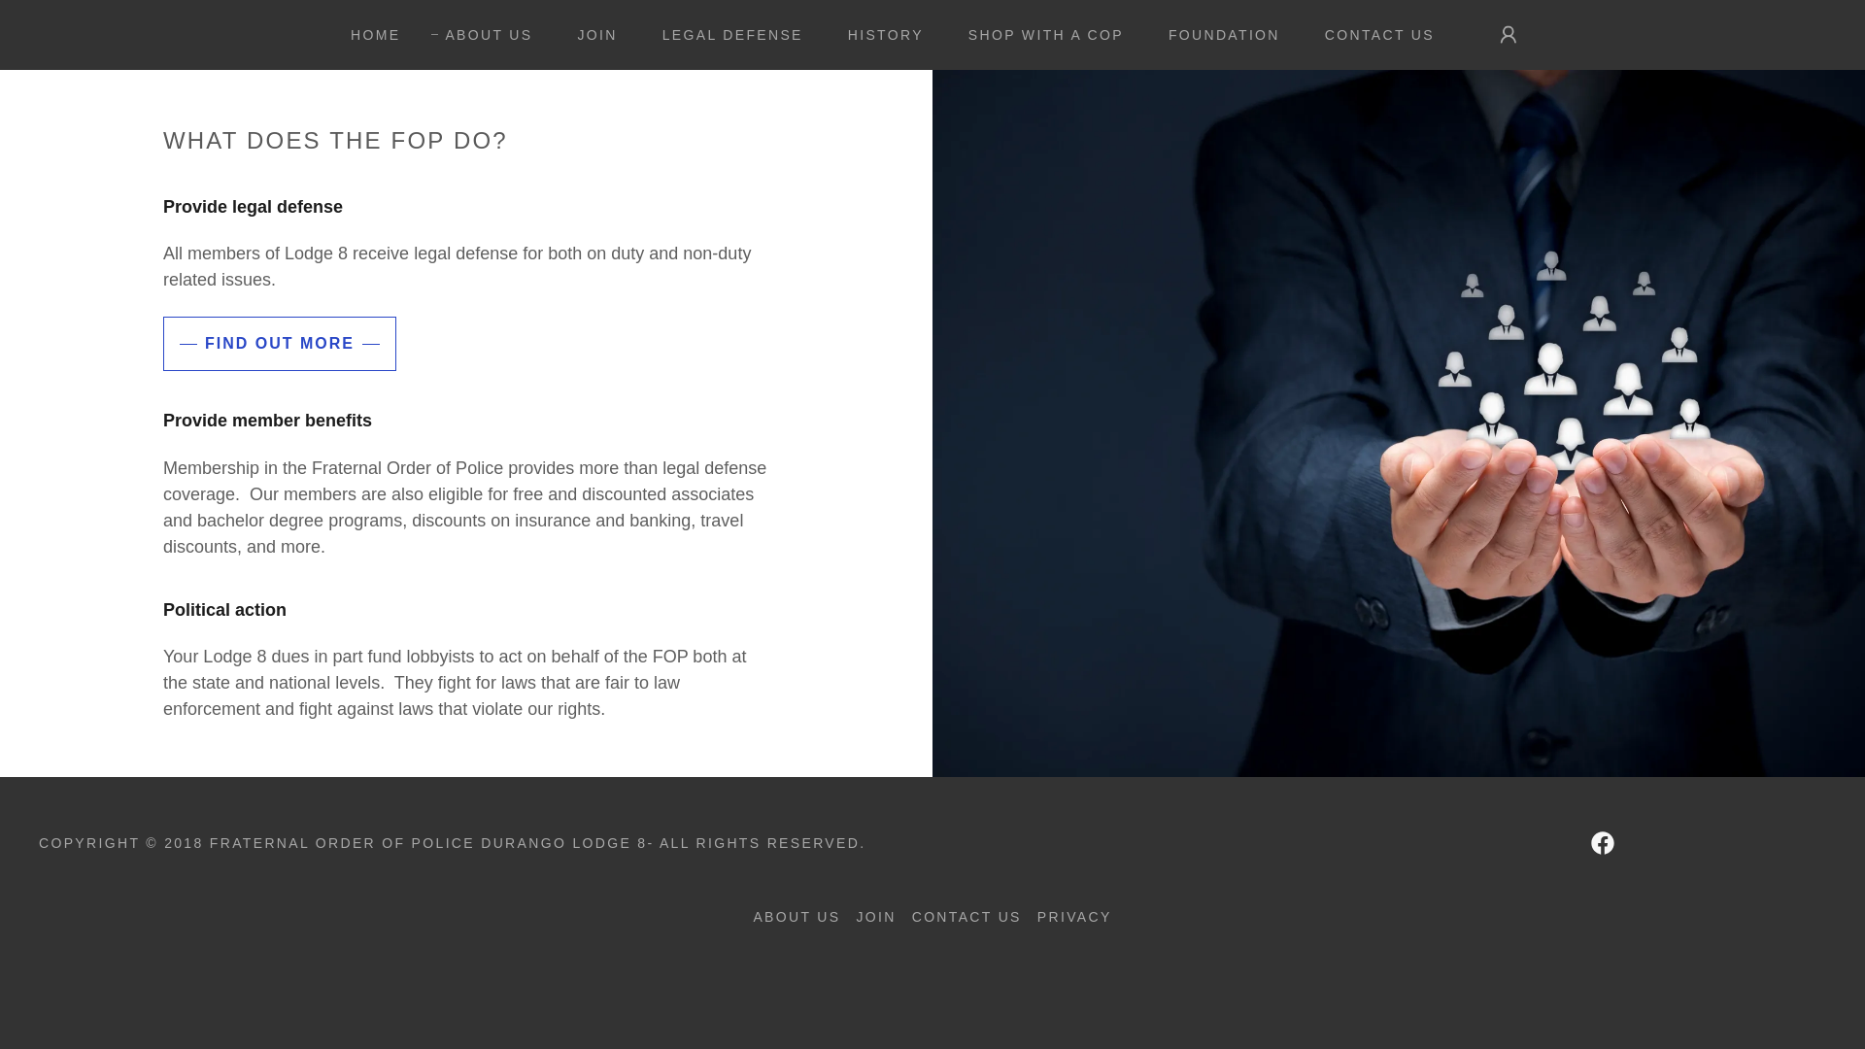  What do you see at coordinates (1217, 35) in the screenshot?
I see `FOUNDATION` at bounding box center [1217, 35].